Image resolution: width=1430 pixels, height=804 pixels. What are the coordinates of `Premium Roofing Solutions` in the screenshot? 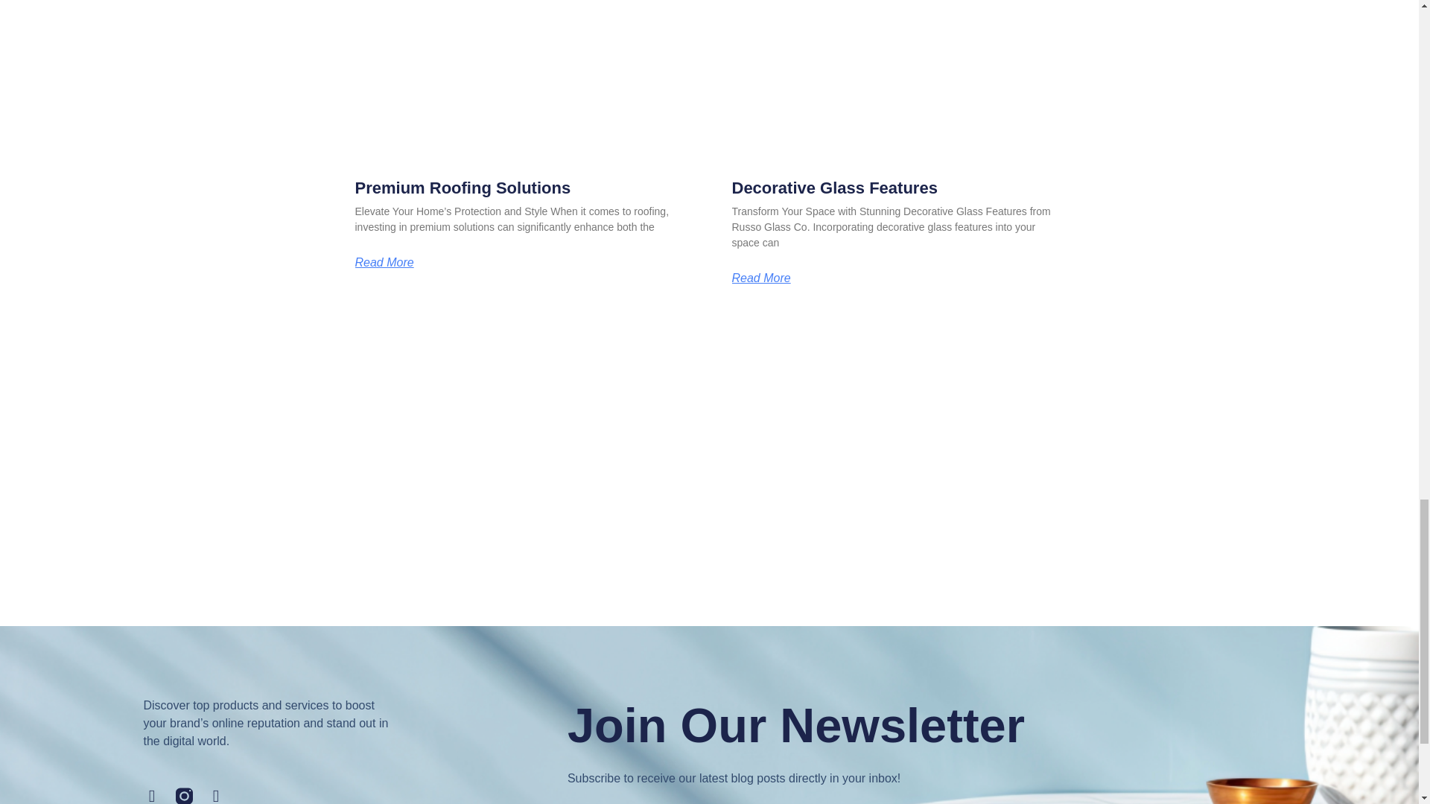 It's located at (463, 188).